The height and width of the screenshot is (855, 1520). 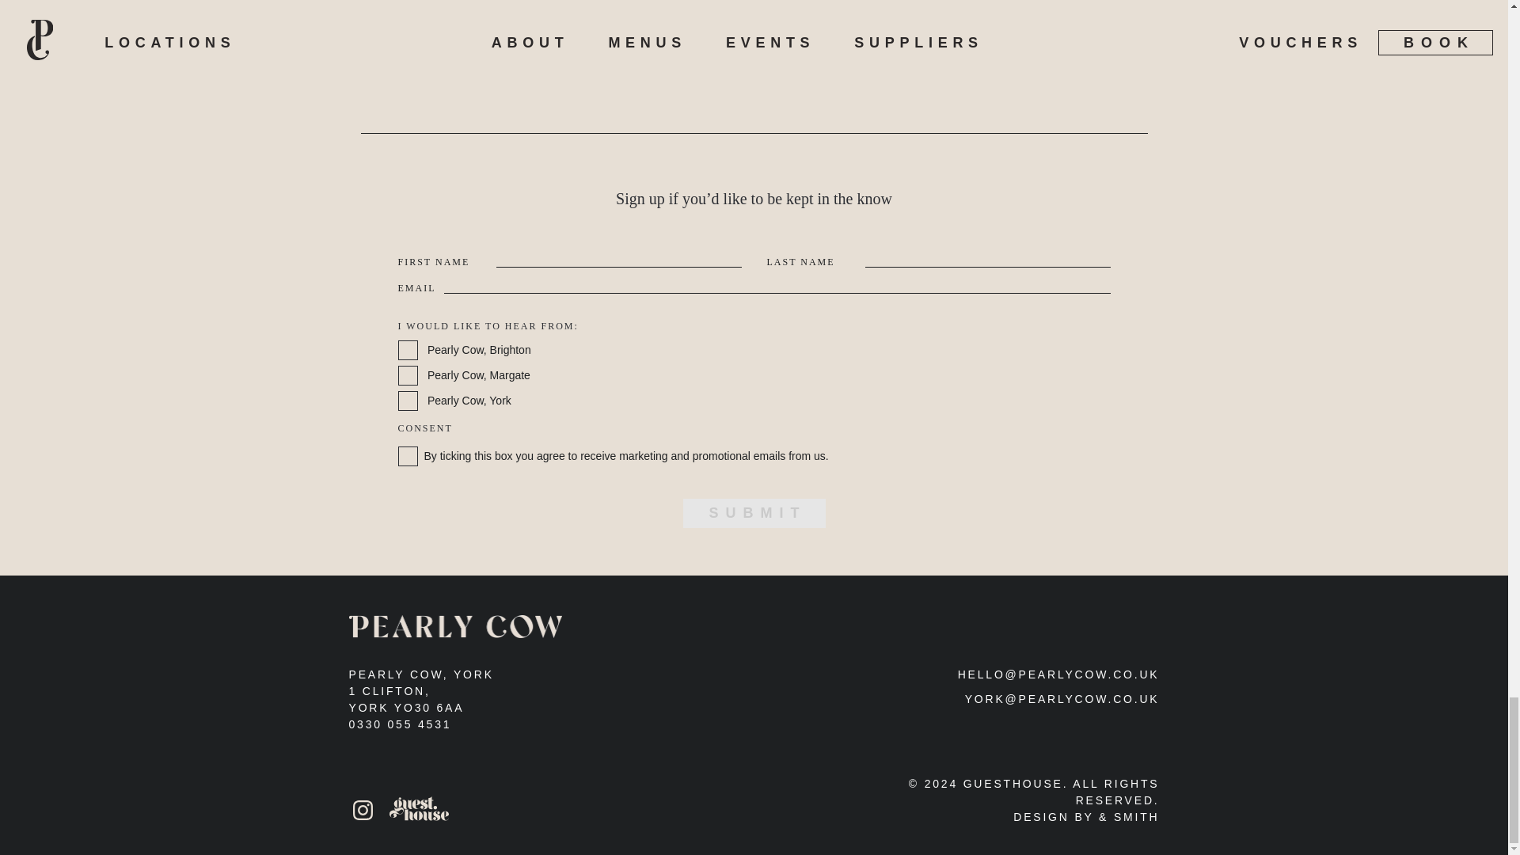 I want to click on WINE LIST, so click(x=754, y=46).